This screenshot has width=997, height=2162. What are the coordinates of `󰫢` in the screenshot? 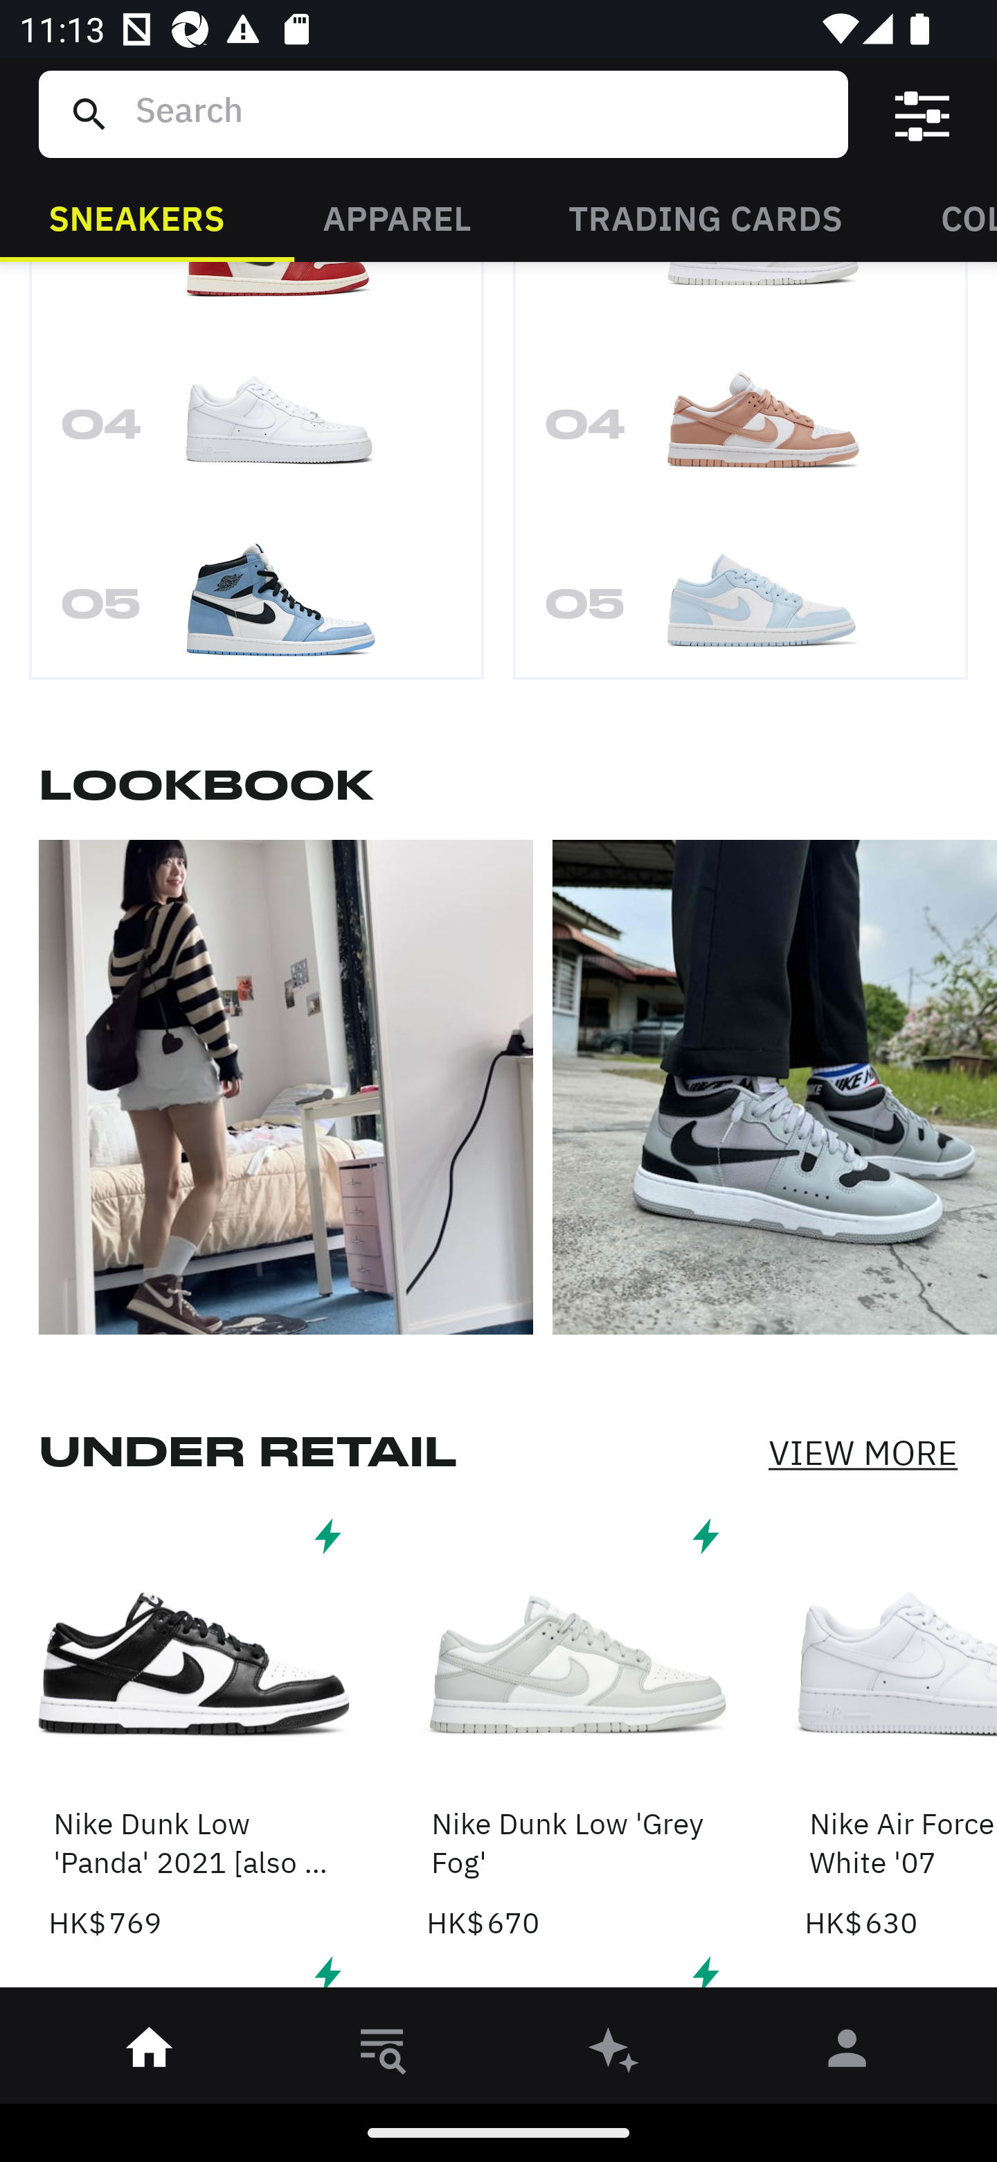 It's located at (615, 2053).